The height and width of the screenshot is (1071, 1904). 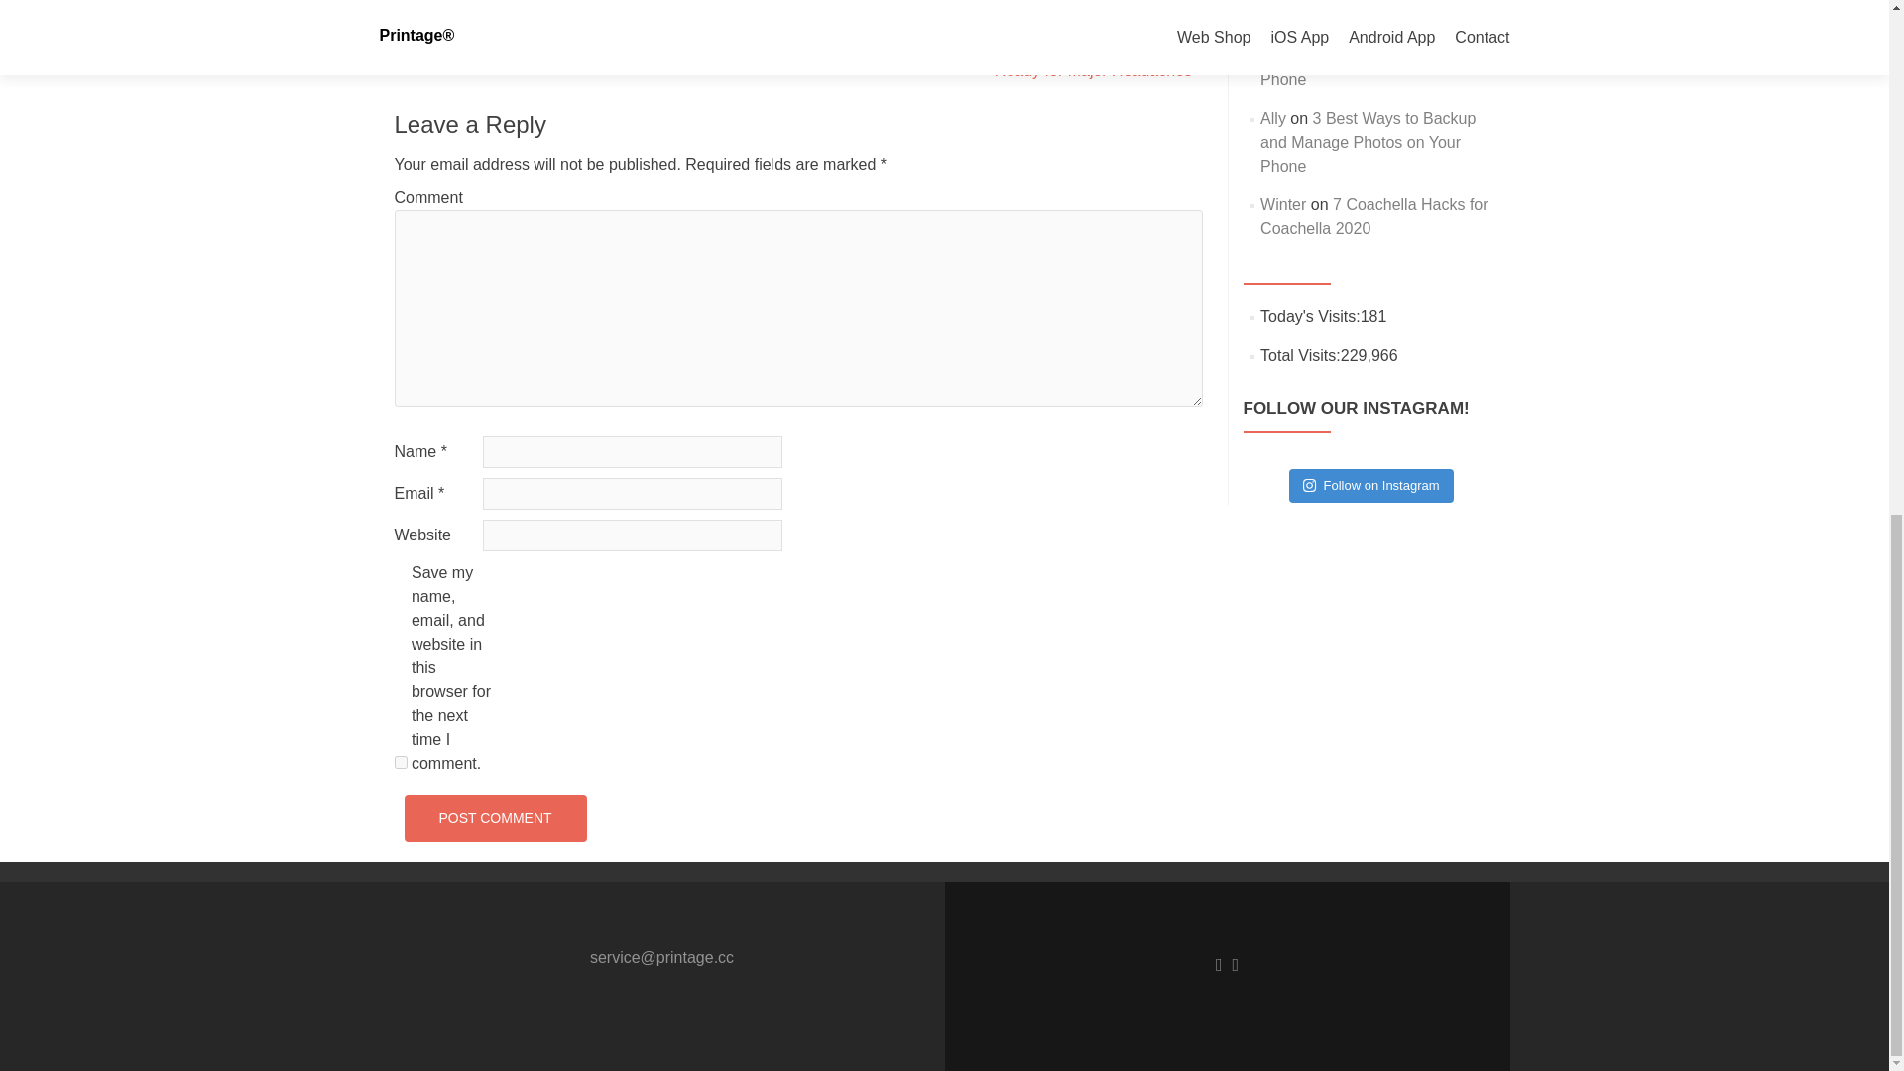 What do you see at coordinates (1369, 20) in the screenshot?
I see `Free Bitcoin Hack Script Latest 2017` at bounding box center [1369, 20].